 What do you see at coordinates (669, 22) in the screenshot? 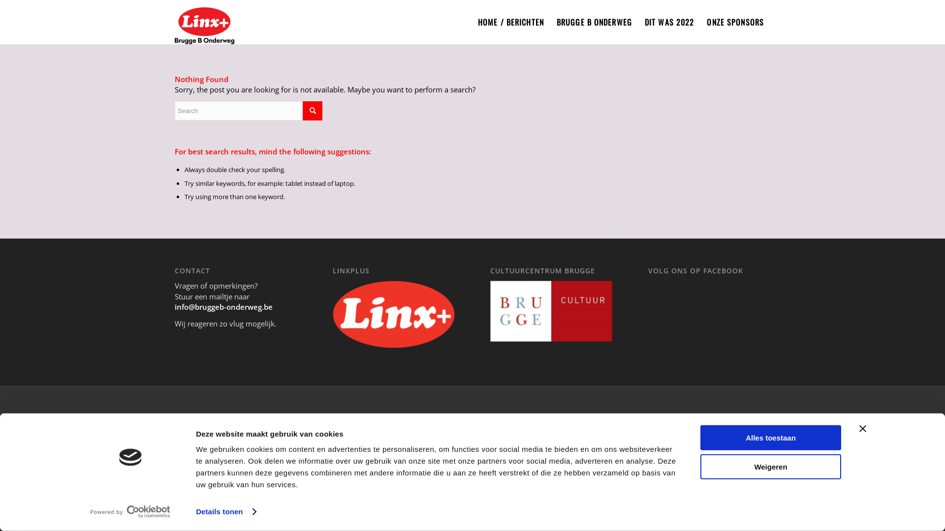
I see `DIT WAS 2022` at bounding box center [669, 22].